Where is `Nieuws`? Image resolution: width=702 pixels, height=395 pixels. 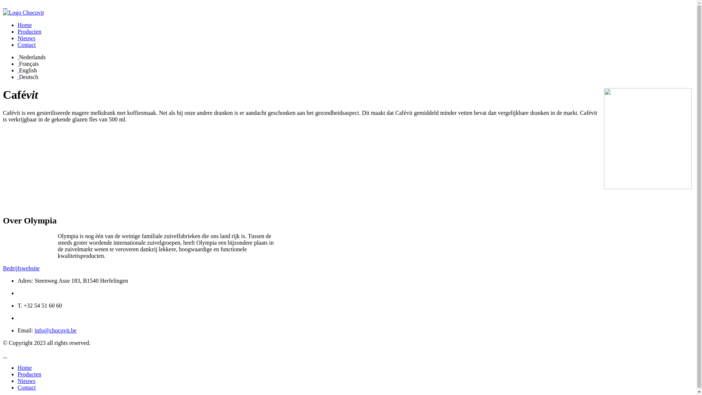
Nieuws is located at coordinates (26, 381).